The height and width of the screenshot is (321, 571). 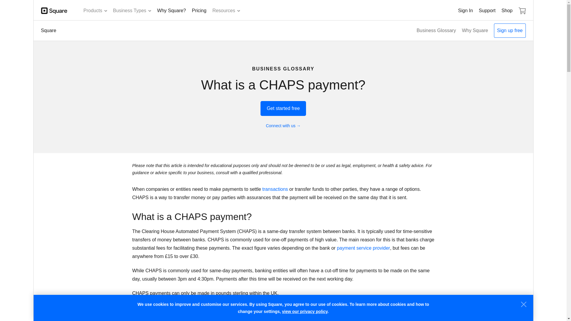 I want to click on Business Types, so click(x=132, y=11).